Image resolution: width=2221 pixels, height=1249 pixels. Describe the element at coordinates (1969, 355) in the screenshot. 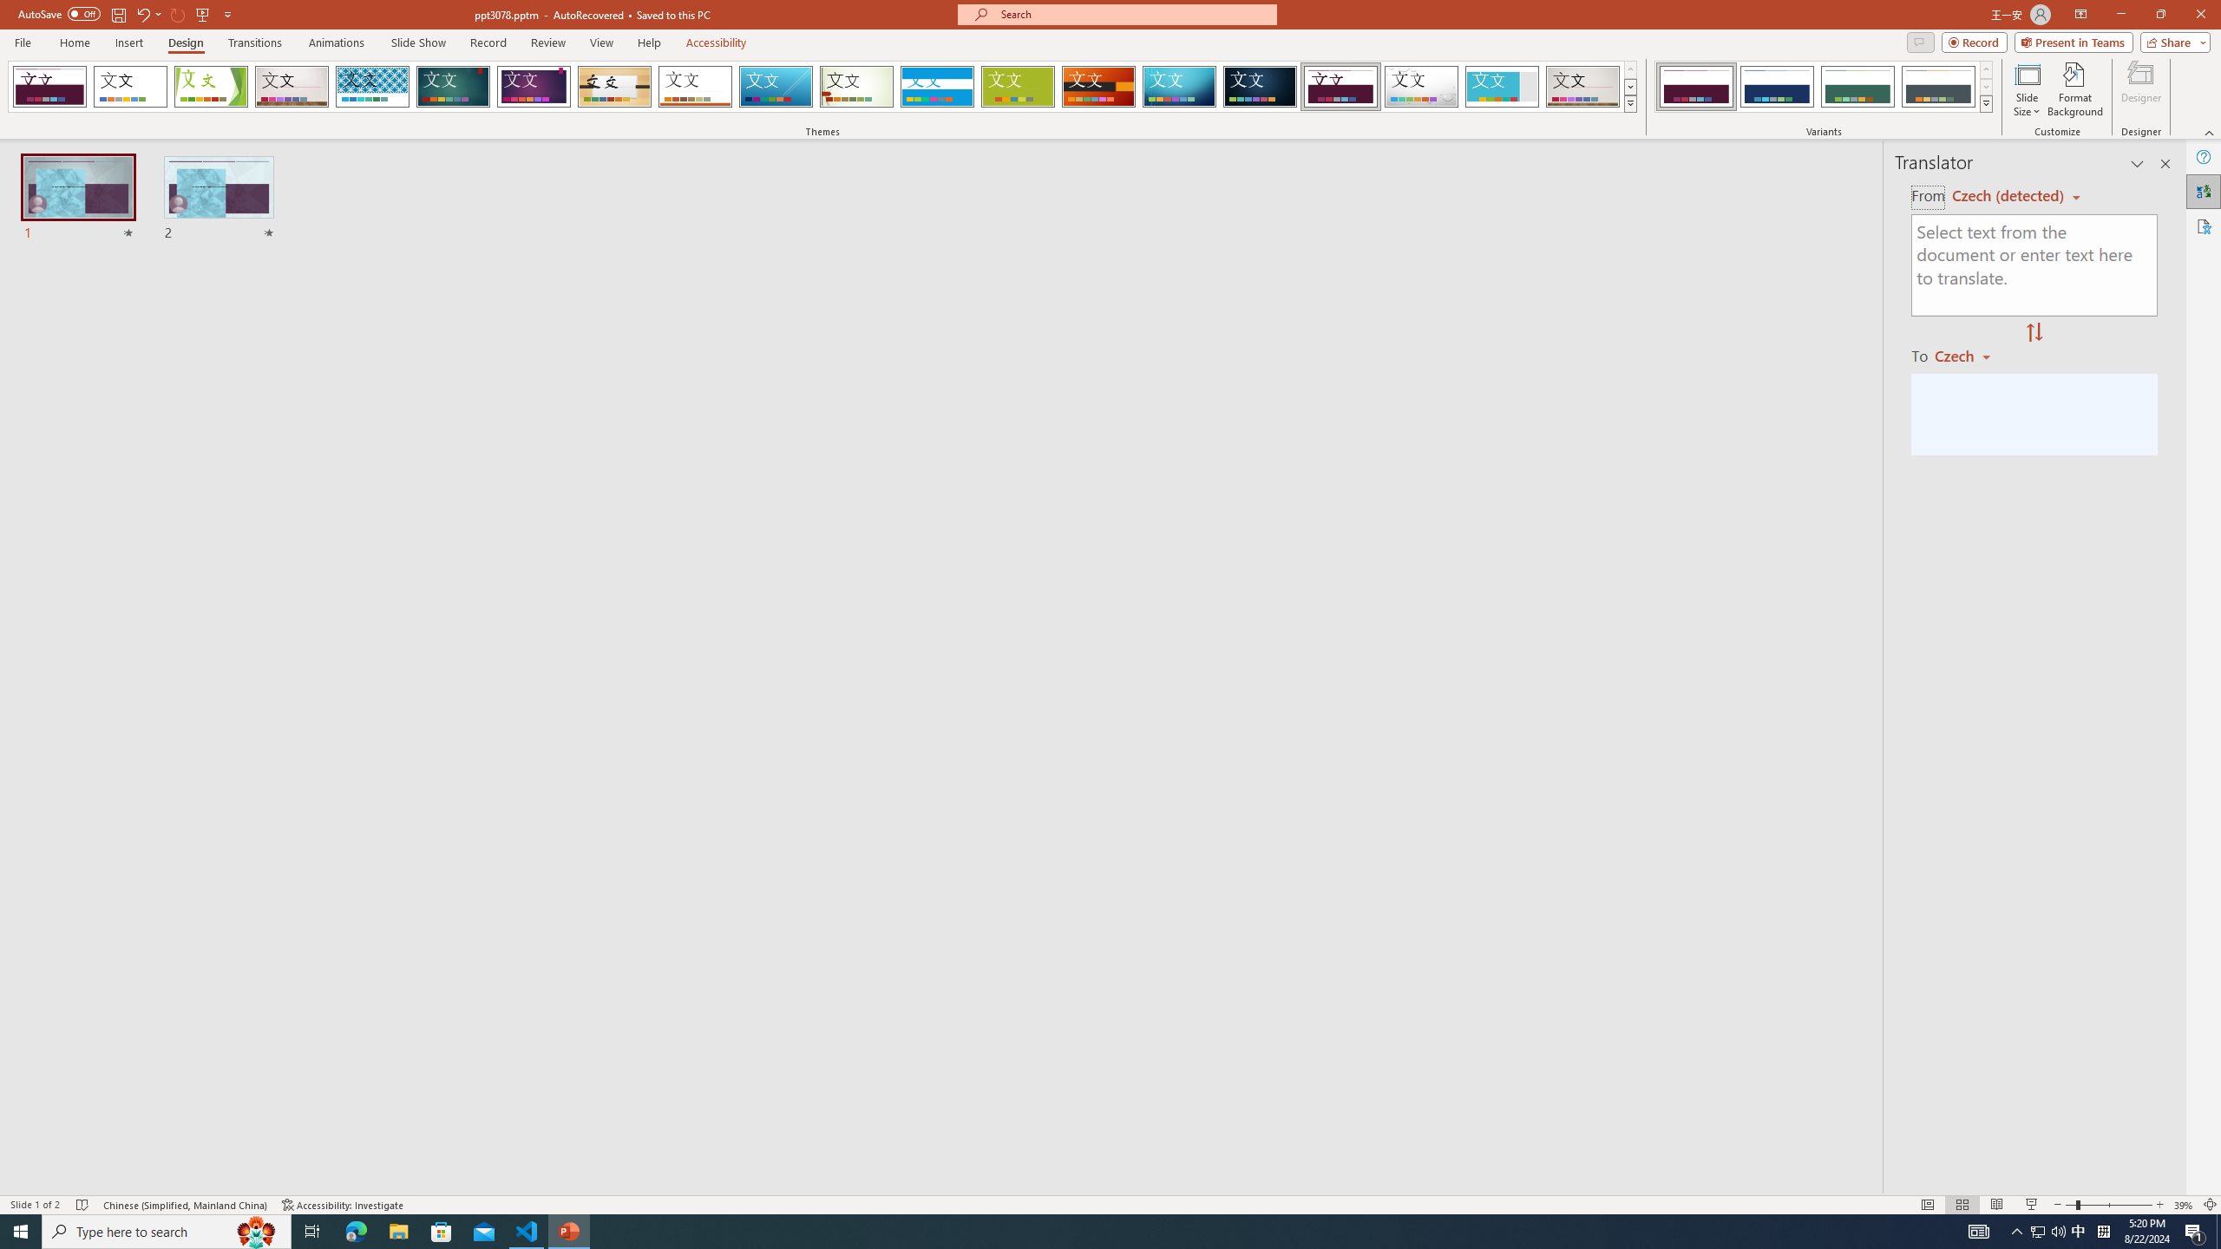

I see `Czech` at that location.